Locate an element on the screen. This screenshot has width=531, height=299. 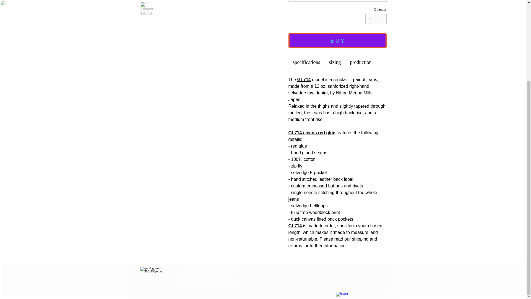
1 is located at coordinates (376, 19).